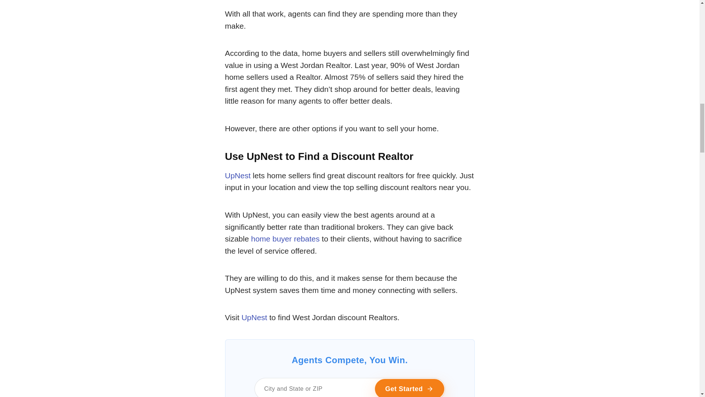 Image resolution: width=705 pixels, height=397 pixels. I want to click on UpNest, so click(254, 317).